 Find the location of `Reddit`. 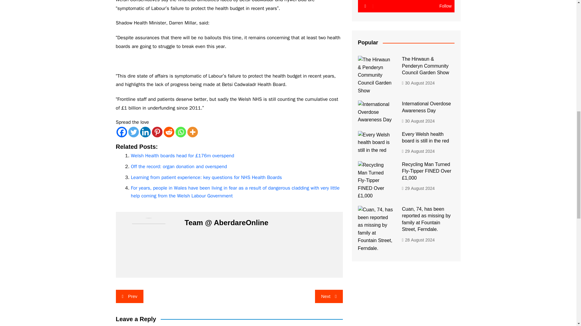

Reddit is located at coordinates (168, 132).